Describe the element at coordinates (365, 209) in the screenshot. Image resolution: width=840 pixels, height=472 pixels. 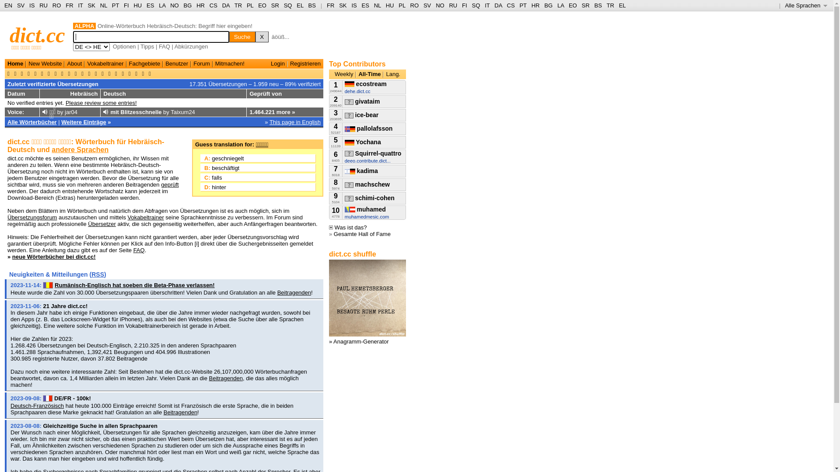
I see `muhamed` at that location.